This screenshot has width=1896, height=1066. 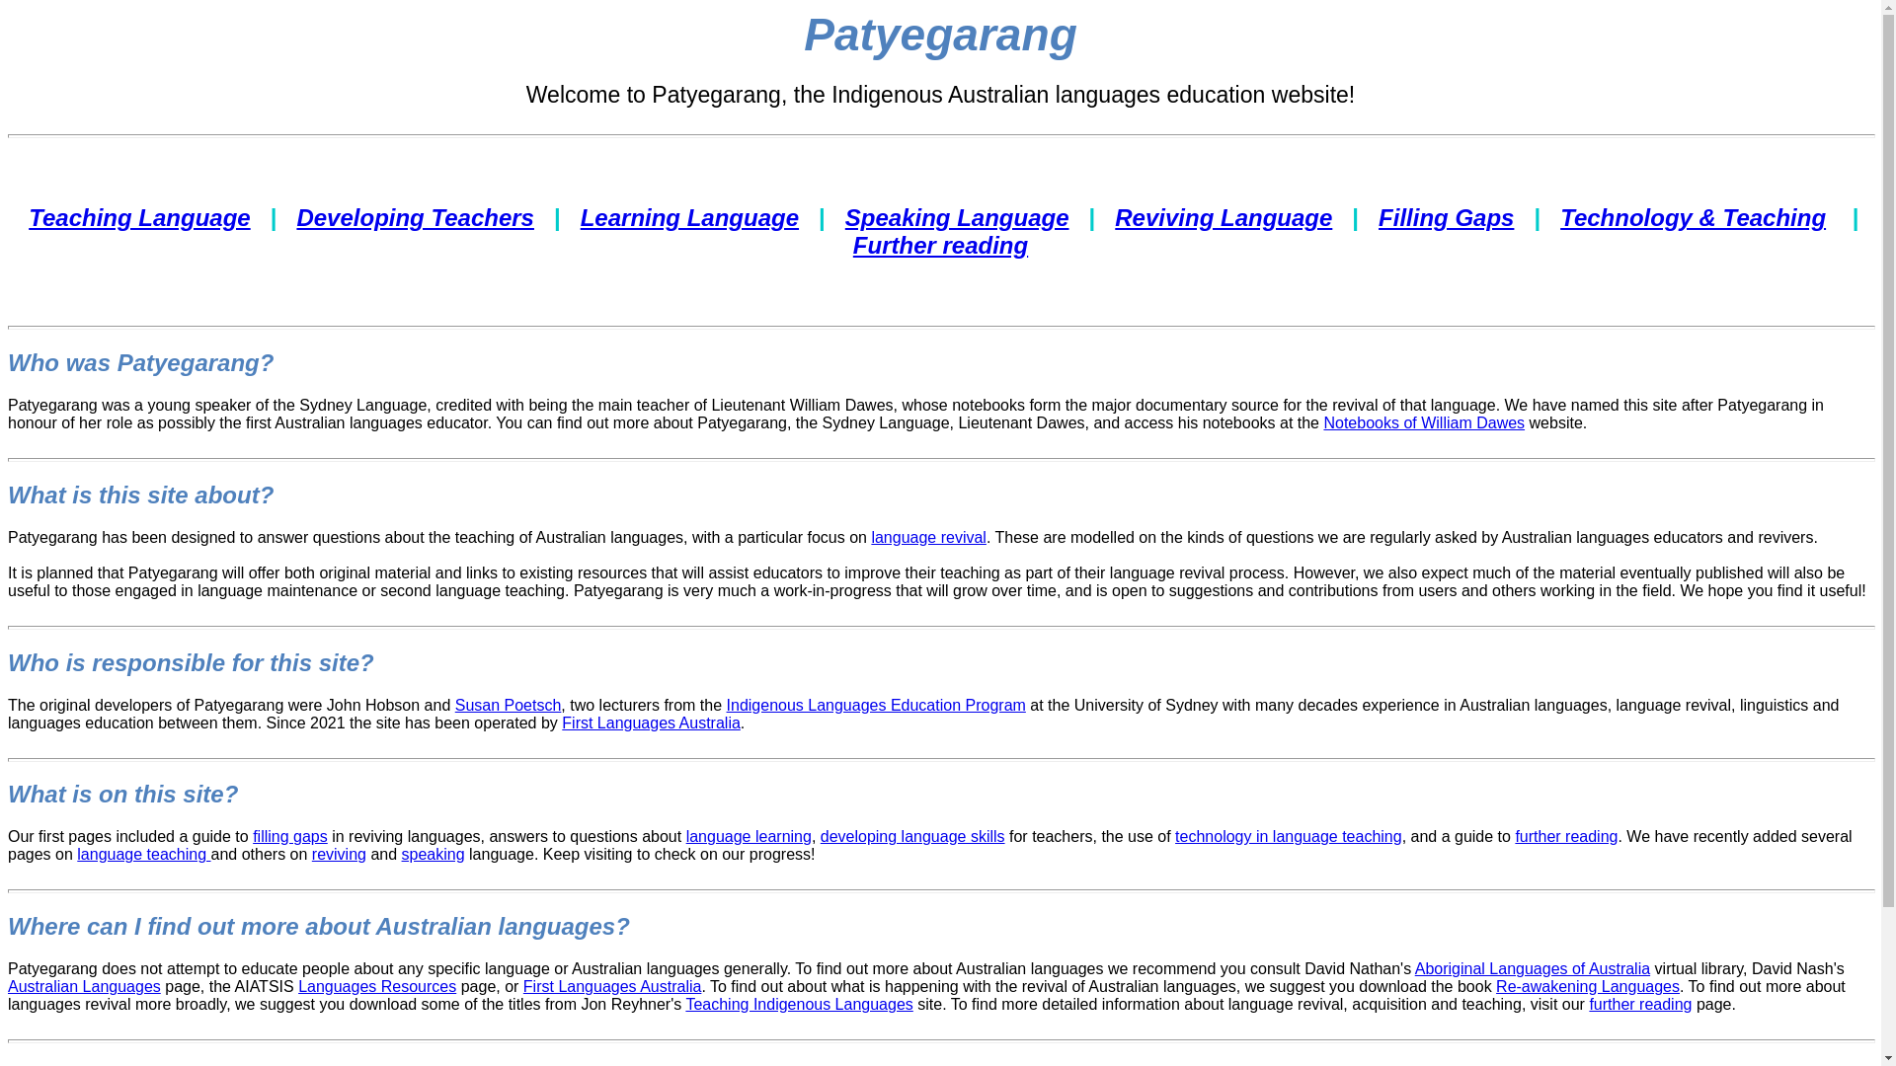 What do you see at coordinates (928, 537) in the screenshot?
I see `language revival` at bounding box center [928, 537].